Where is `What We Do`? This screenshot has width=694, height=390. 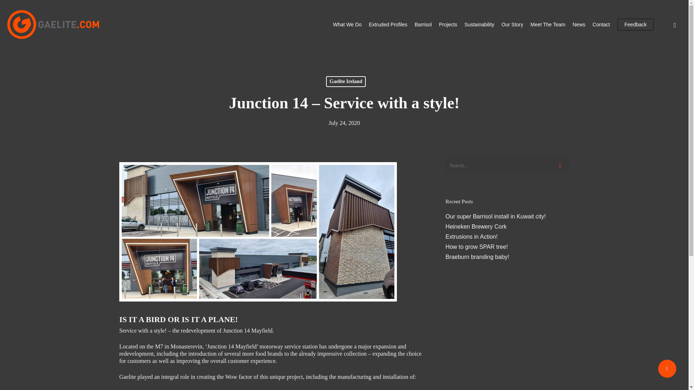
What We Do is located at coordinates (347, 25).